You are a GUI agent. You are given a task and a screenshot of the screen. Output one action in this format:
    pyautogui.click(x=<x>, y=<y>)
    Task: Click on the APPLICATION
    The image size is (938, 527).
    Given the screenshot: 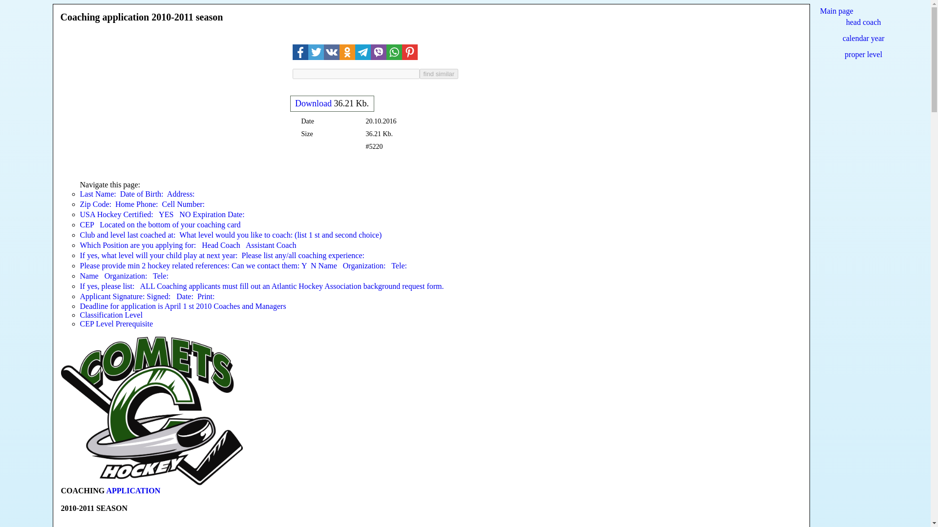 What is the action you would take?
    pyautogui.click(x=133, y=490)
    